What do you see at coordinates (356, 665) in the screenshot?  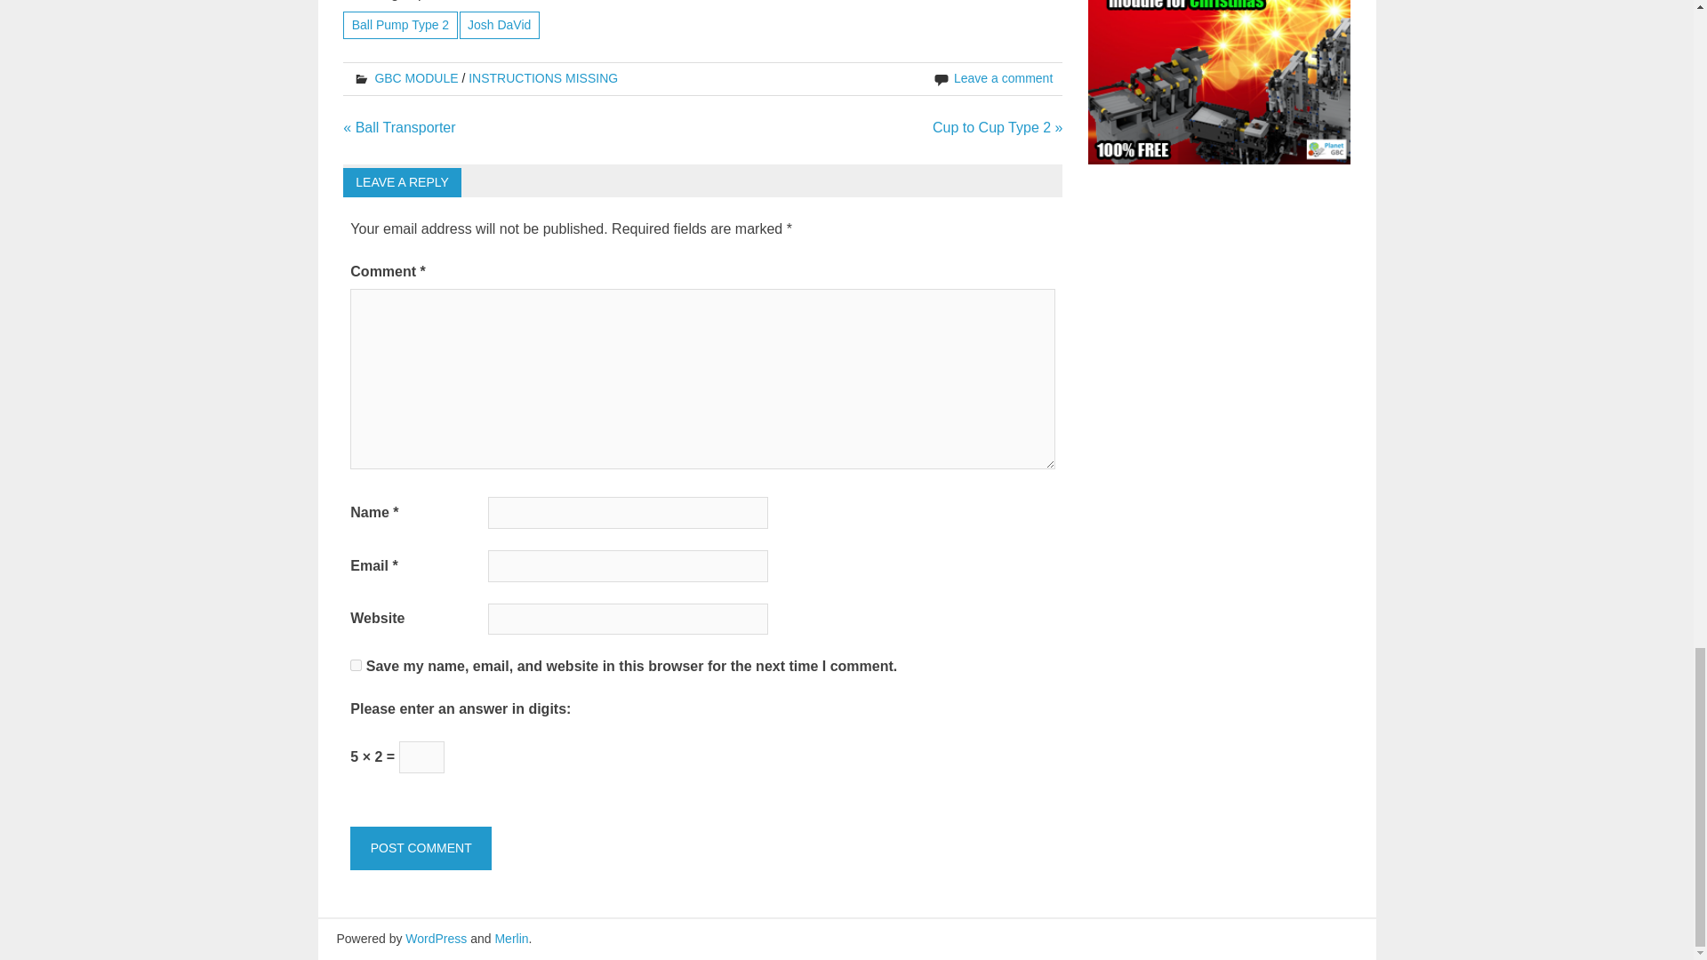 I see `yes` at bounding box center [356, 665].